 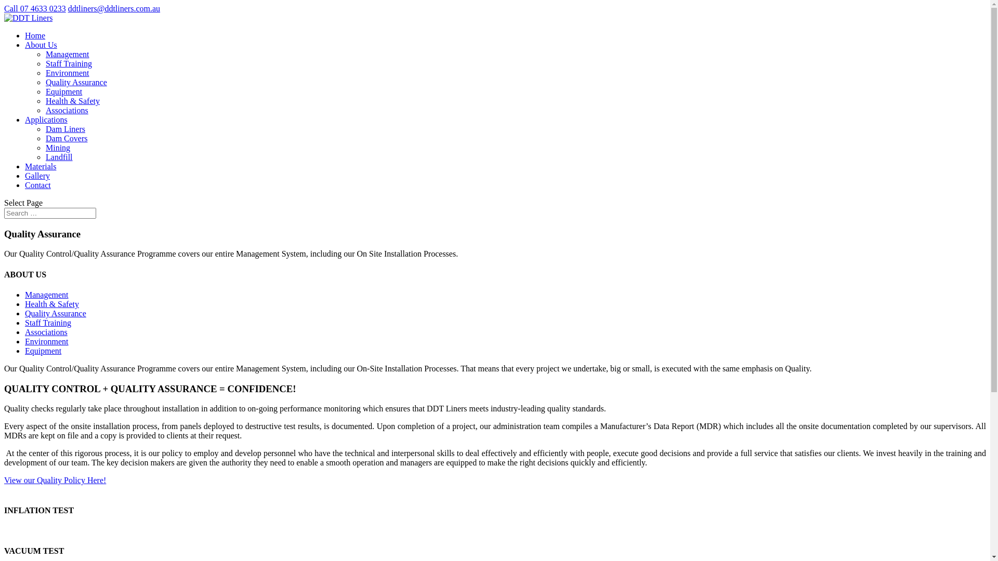 I want to click on ddtliners@ddtliners.com.au, so click(x=114, y=8).